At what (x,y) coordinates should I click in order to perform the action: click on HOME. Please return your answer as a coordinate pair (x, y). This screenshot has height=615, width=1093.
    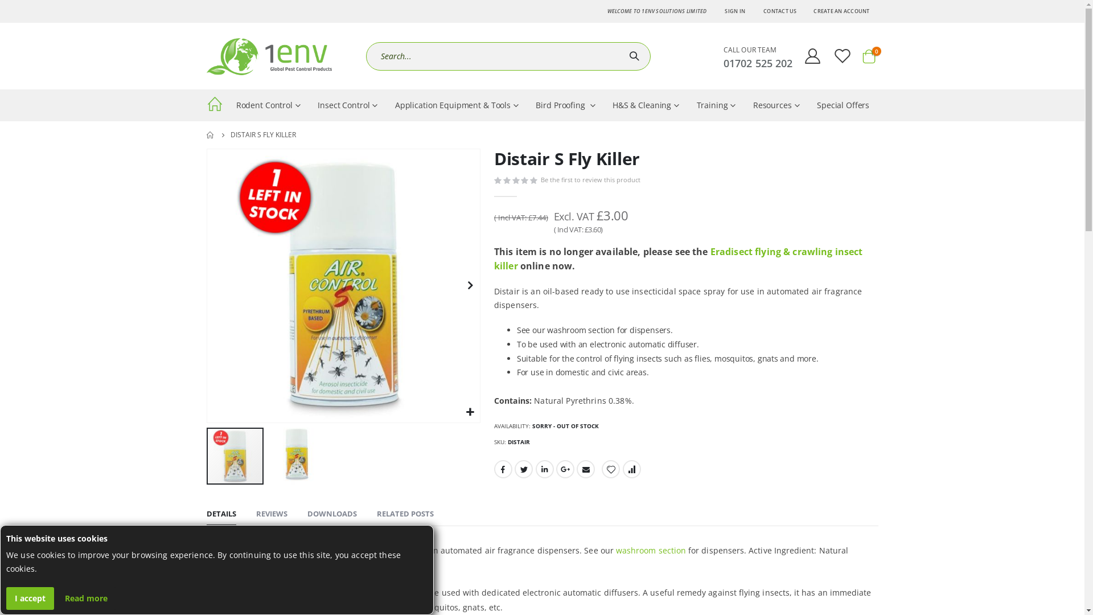
    Looking at the image, I should click on (210, 135).